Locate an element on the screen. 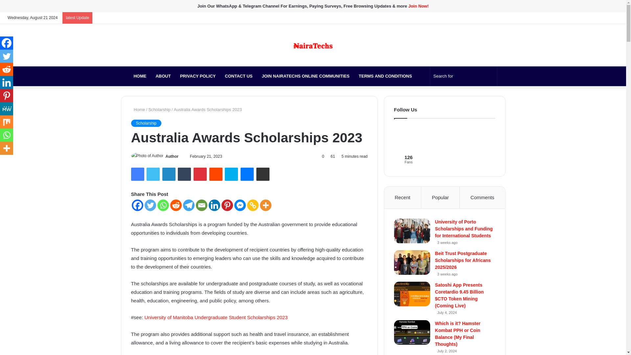 This screenshot has width=631, height=355. Join Now! is located at coordinates (418, 6).